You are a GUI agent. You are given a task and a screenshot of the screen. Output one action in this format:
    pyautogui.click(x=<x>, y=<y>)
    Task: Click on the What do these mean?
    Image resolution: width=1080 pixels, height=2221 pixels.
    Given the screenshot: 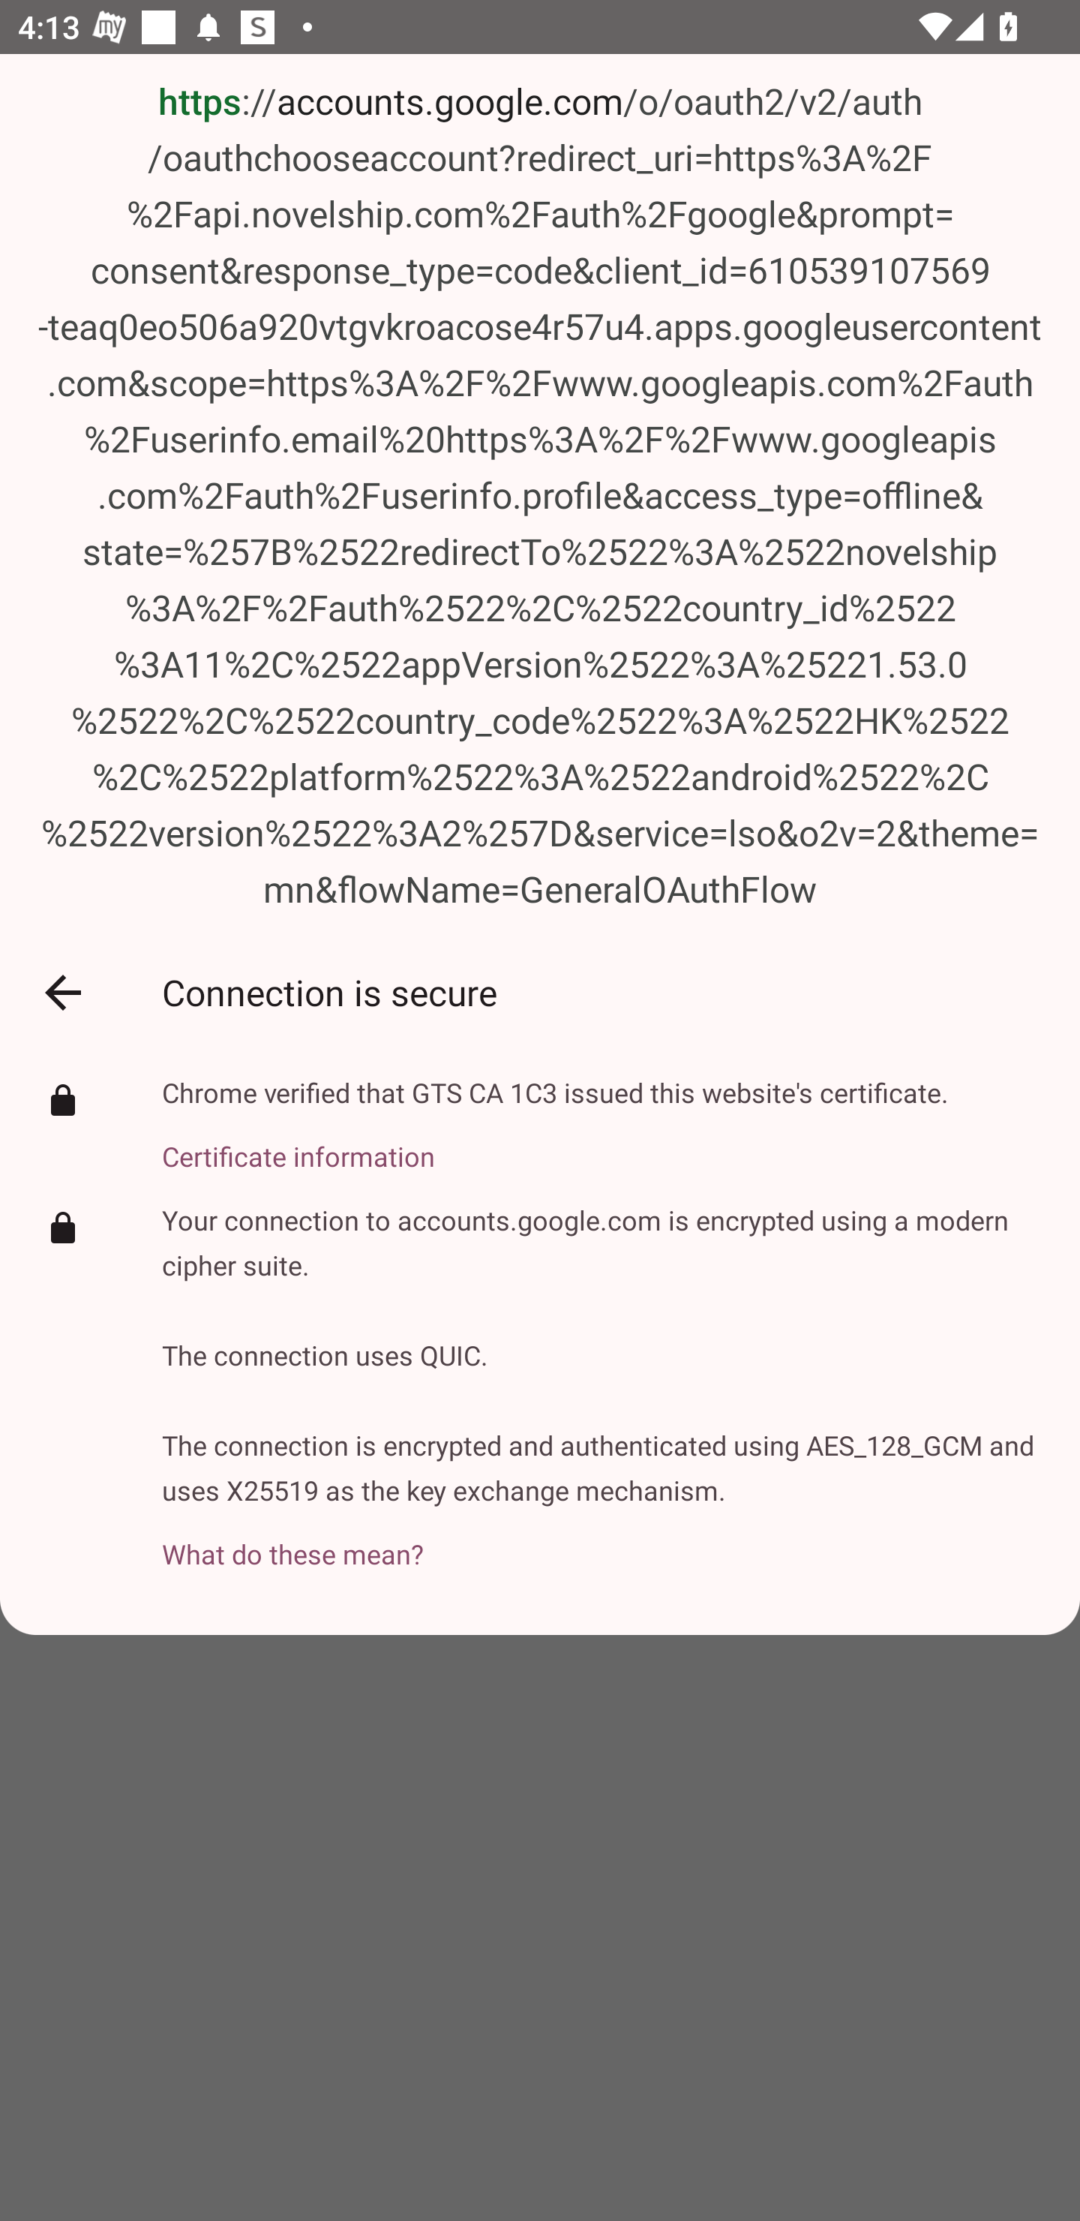 What is the action you would take?
    pyautogui.click(x=603, y=1540)
    